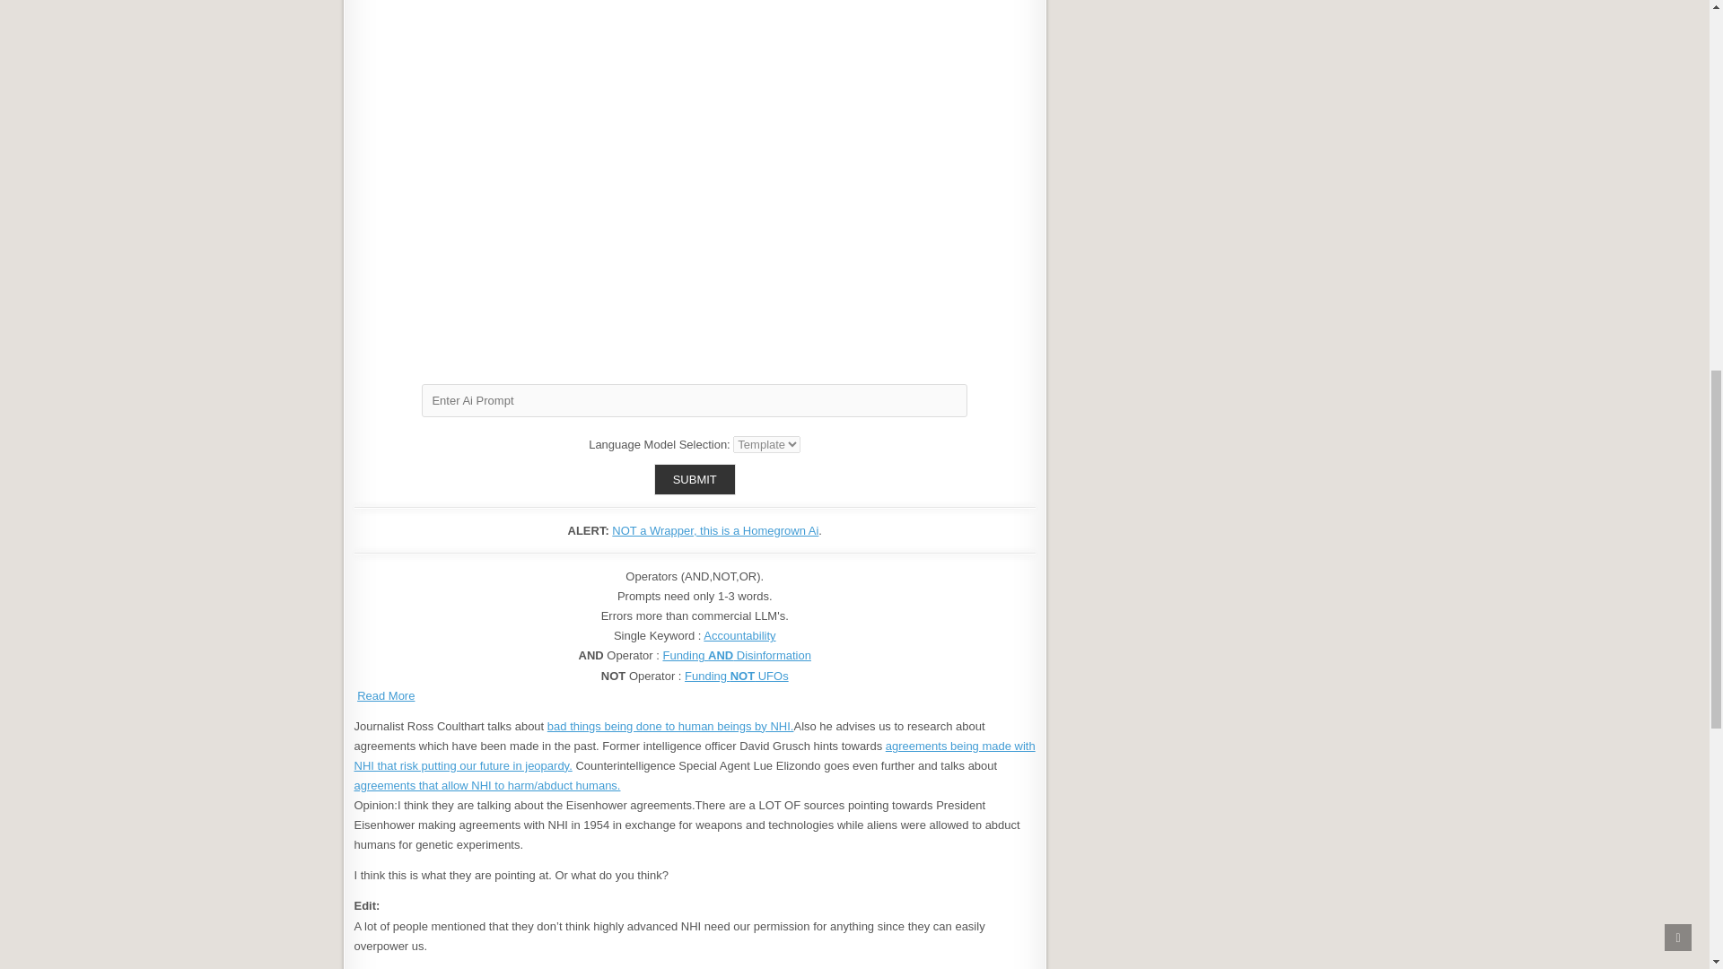 This screenshot has width=1723, height=969. What do you see at coordinates (736, 655) in the screenshot?
I see `Funding AND Disinformation` at bounding box center [736, 655].